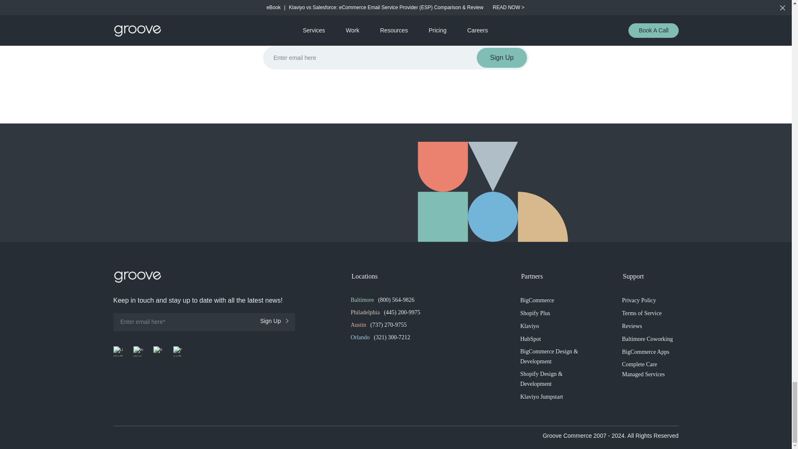  Describe the element at coordinates (274, 321) in the screenshot. I see `Sign Up` at that location.